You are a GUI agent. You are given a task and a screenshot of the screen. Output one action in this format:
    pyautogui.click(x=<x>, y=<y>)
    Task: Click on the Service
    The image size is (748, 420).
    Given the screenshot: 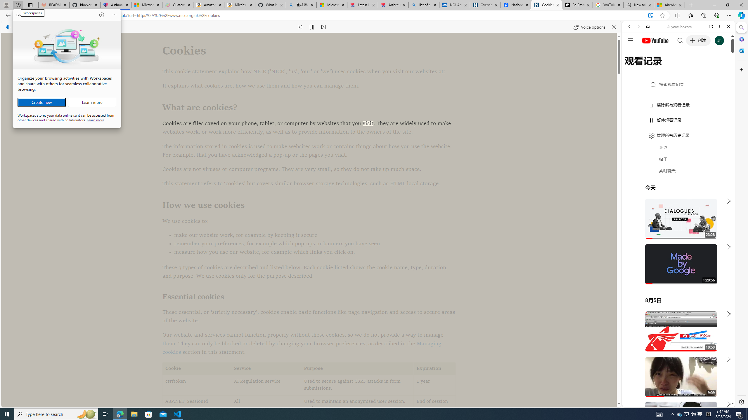 What is the action you would take?
    pyautogui.click(x=266, y=369)
    